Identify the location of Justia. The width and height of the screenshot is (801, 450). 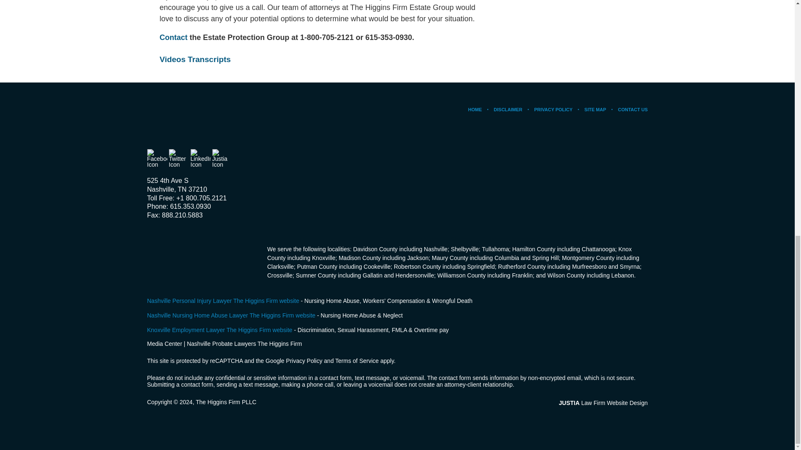
(222, 159).